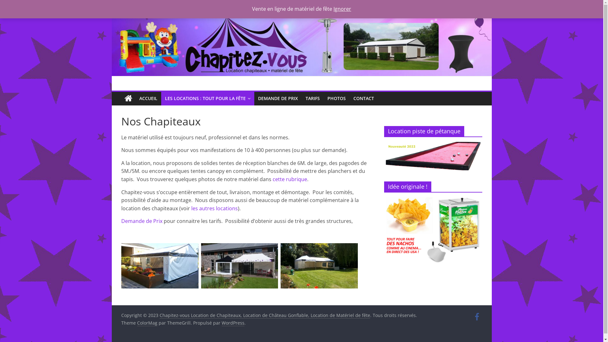 The height and width of the screenshot is (342, 608). Describe the element at coordinates (147, 323) in the screenshot. I see `ColorMag` at that location.